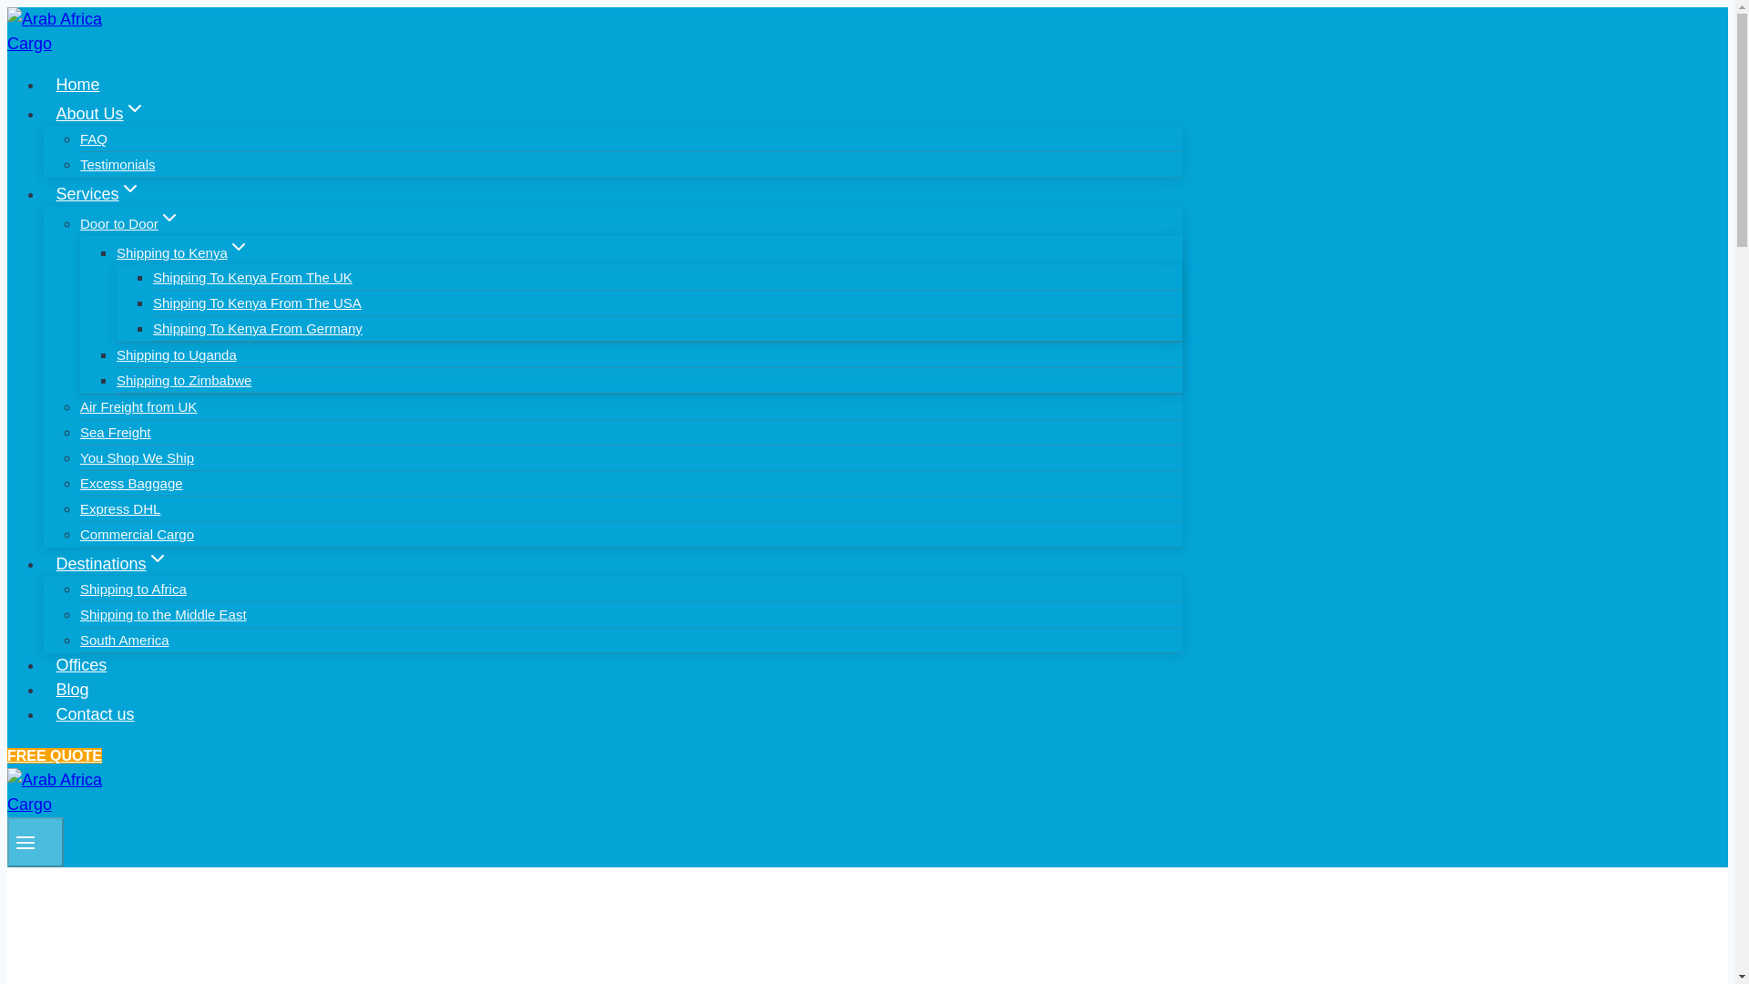 Image resolution: width=1749 pixels, height=984 pixels. I want to click on Toggle Menu, so click(26, 842).